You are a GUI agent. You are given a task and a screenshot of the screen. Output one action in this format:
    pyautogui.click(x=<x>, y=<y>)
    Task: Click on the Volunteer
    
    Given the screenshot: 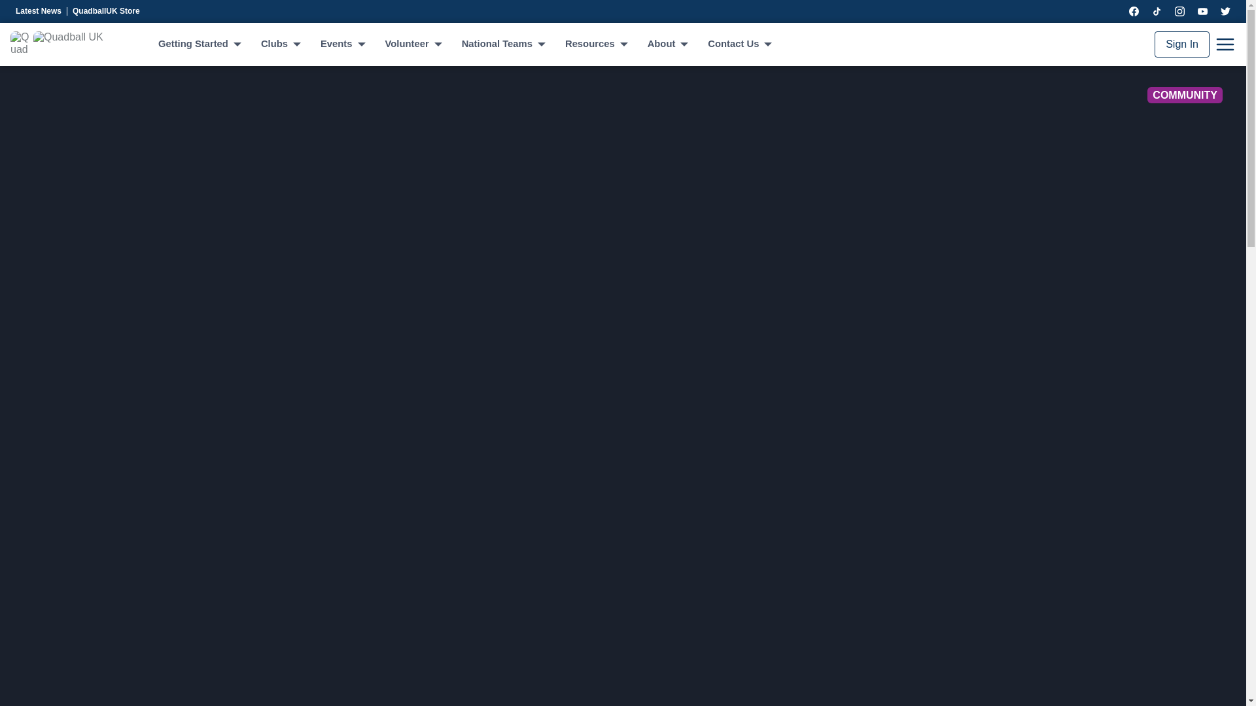 What is the action you would take?
    pyautogui.click(x=413, y=44)
    